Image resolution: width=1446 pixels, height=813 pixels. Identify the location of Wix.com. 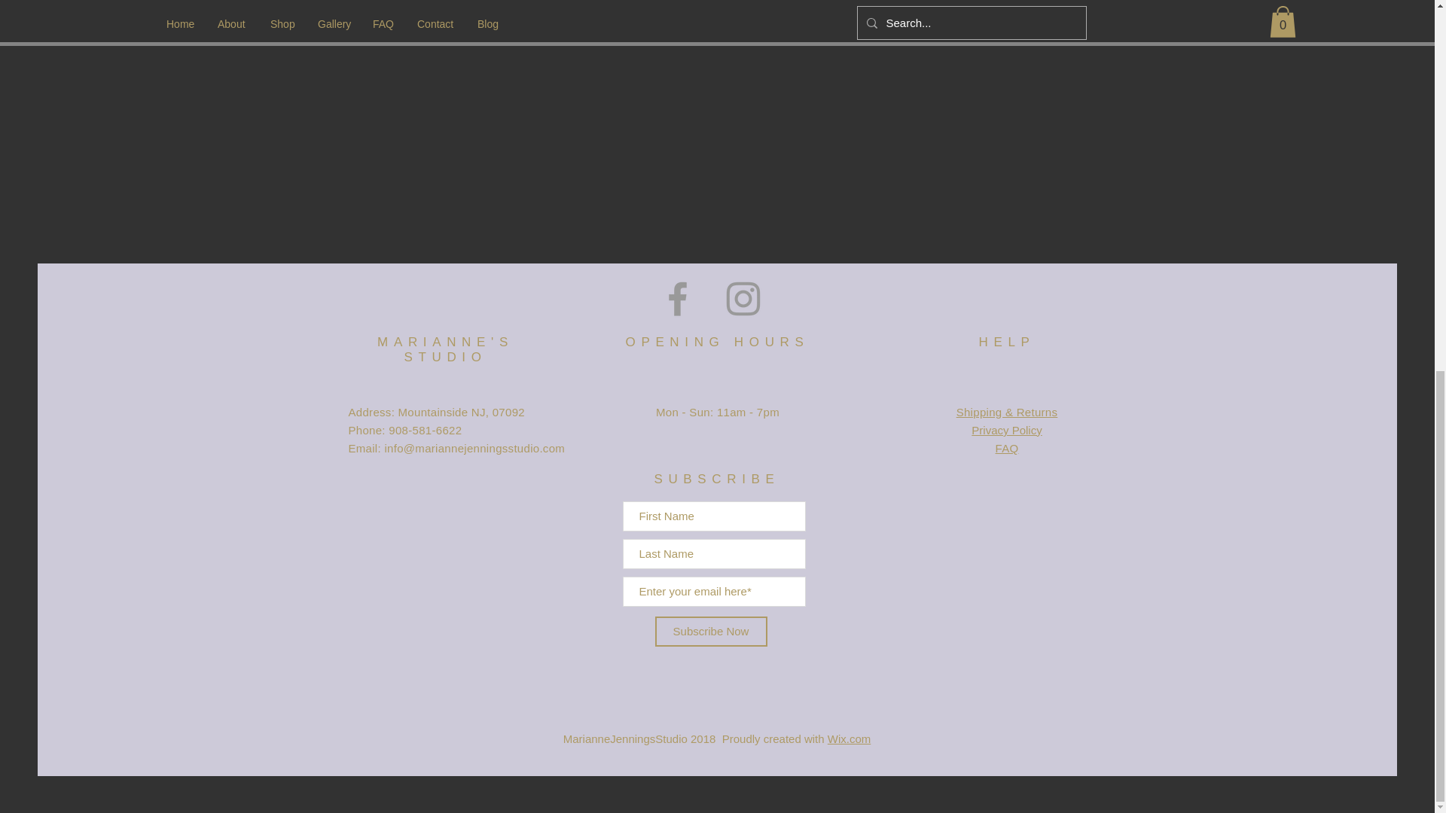
(850, 739).